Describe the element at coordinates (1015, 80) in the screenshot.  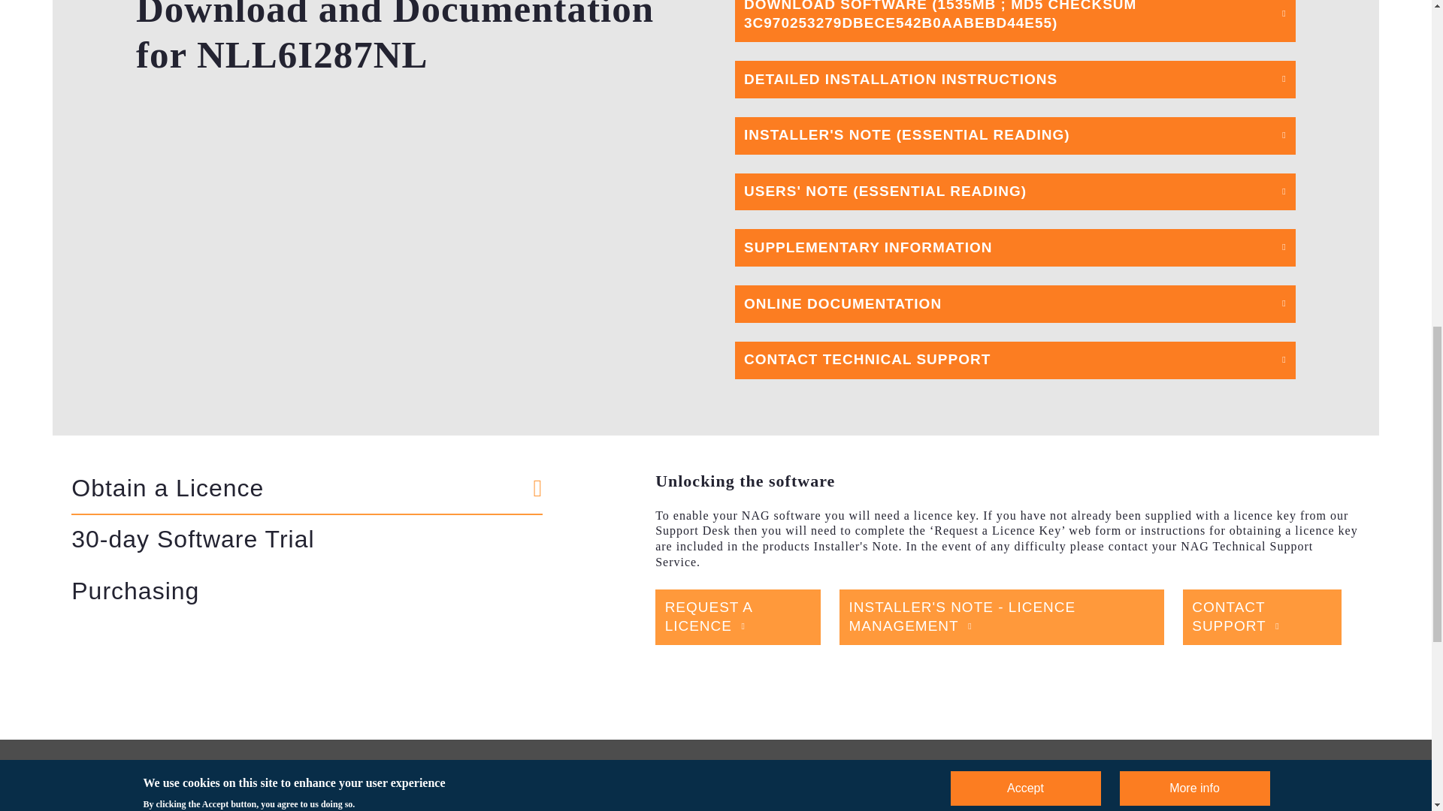
I see `DETAILED INSTALLATION INSTRUCTIONS` at that location.